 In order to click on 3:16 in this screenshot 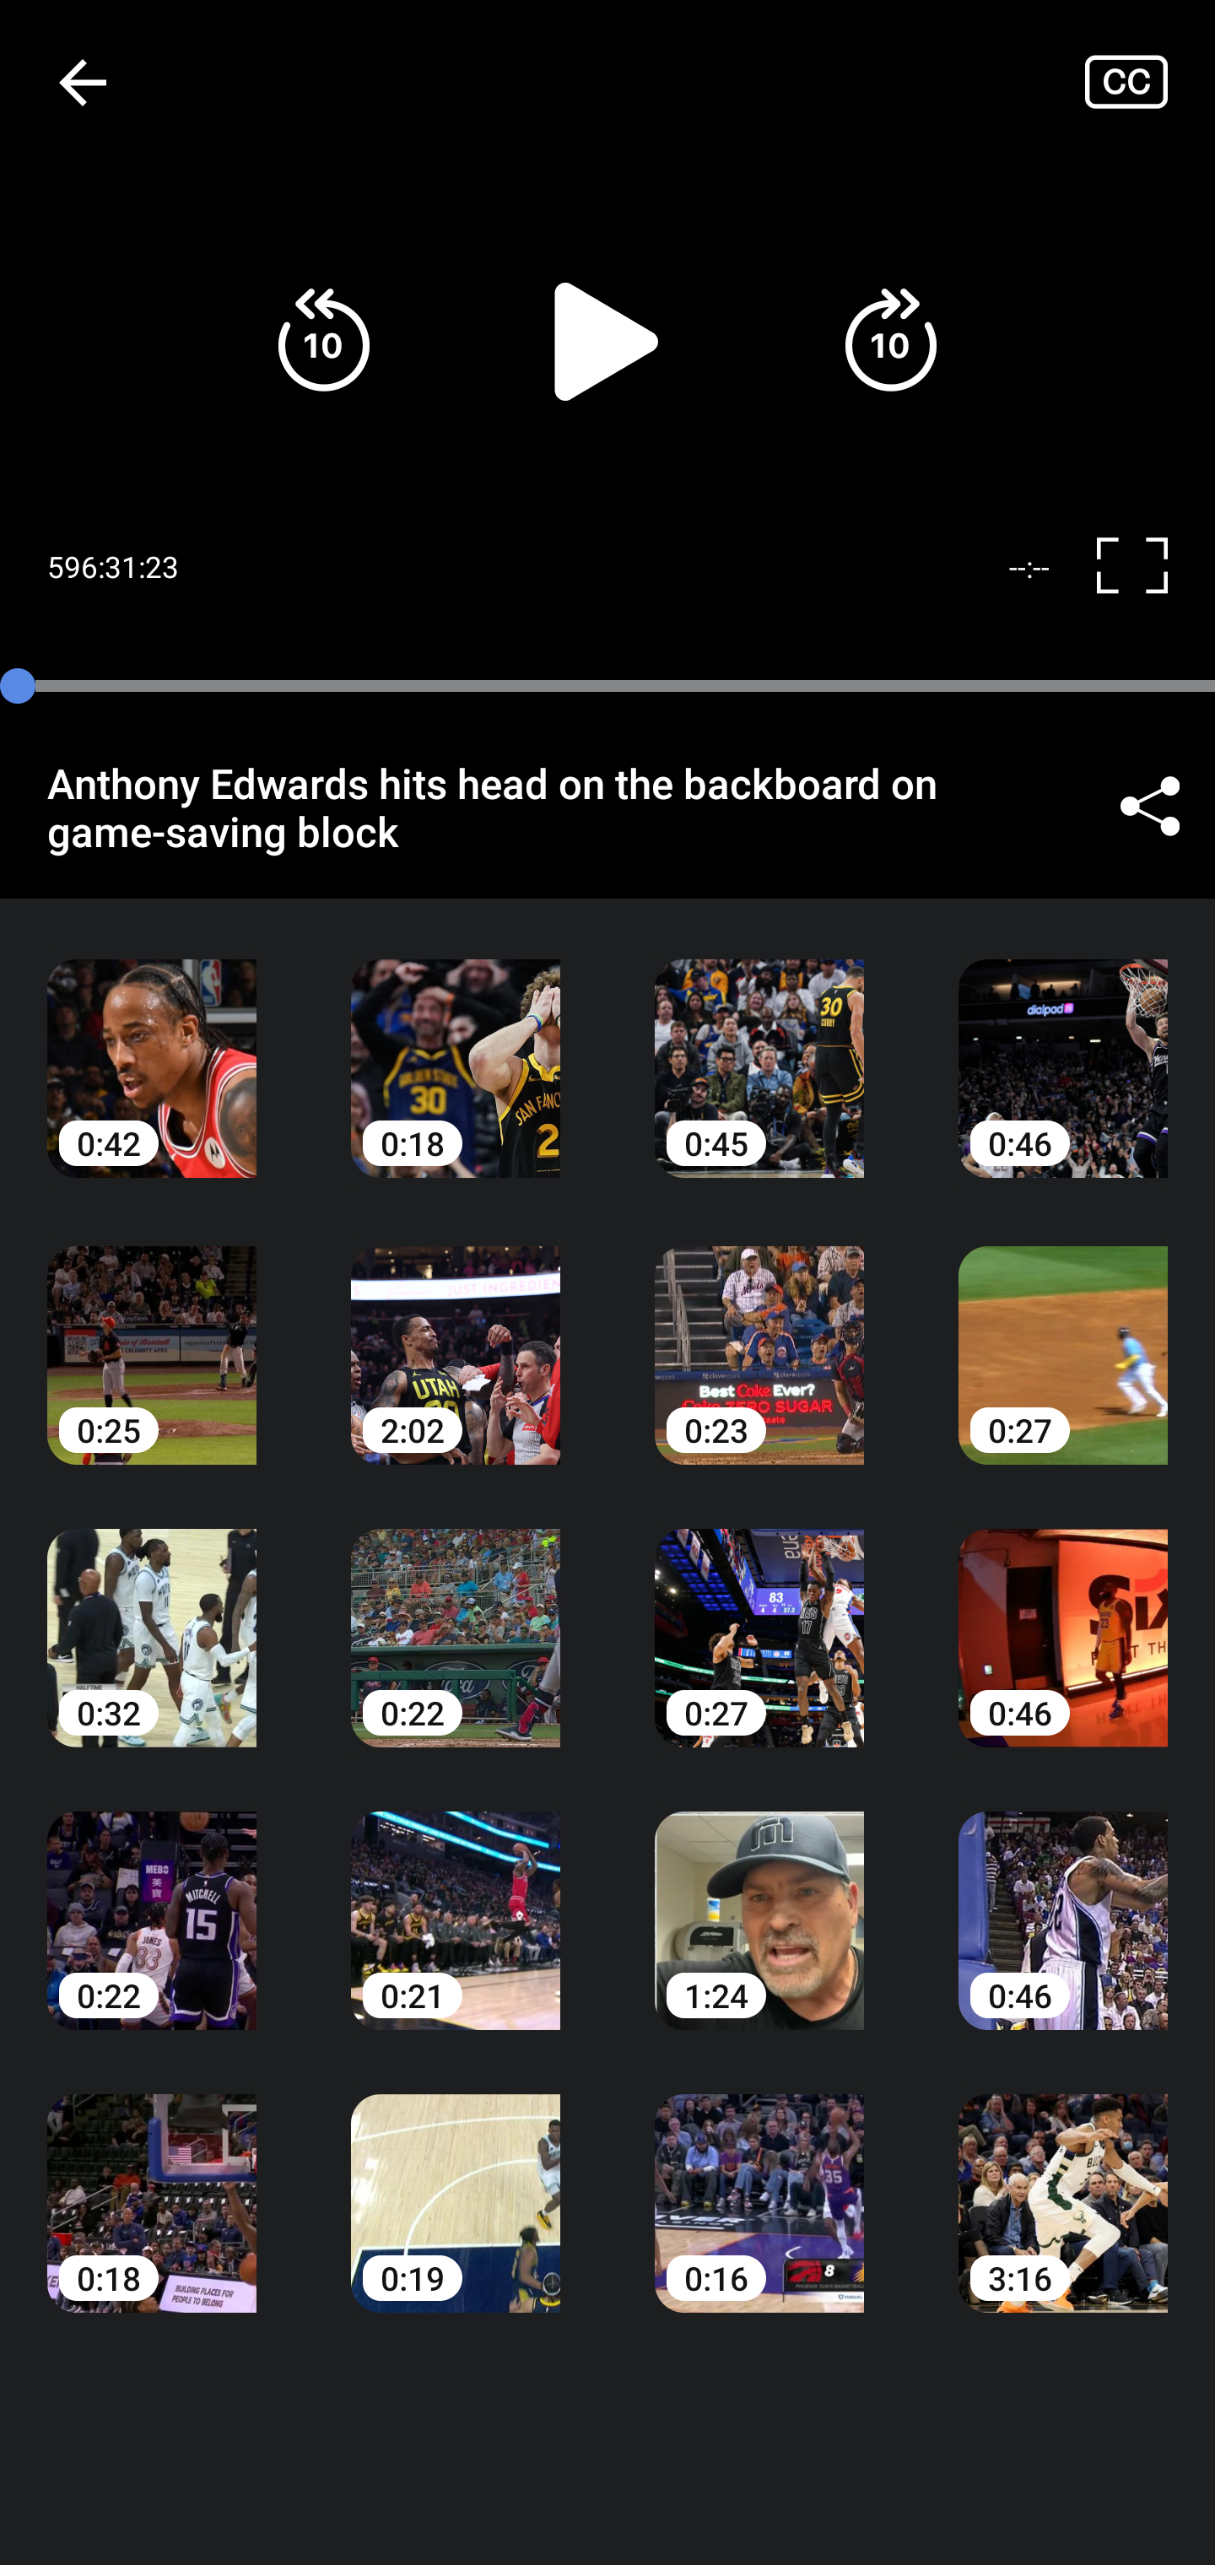, I will do `click(1063, 2180)`.